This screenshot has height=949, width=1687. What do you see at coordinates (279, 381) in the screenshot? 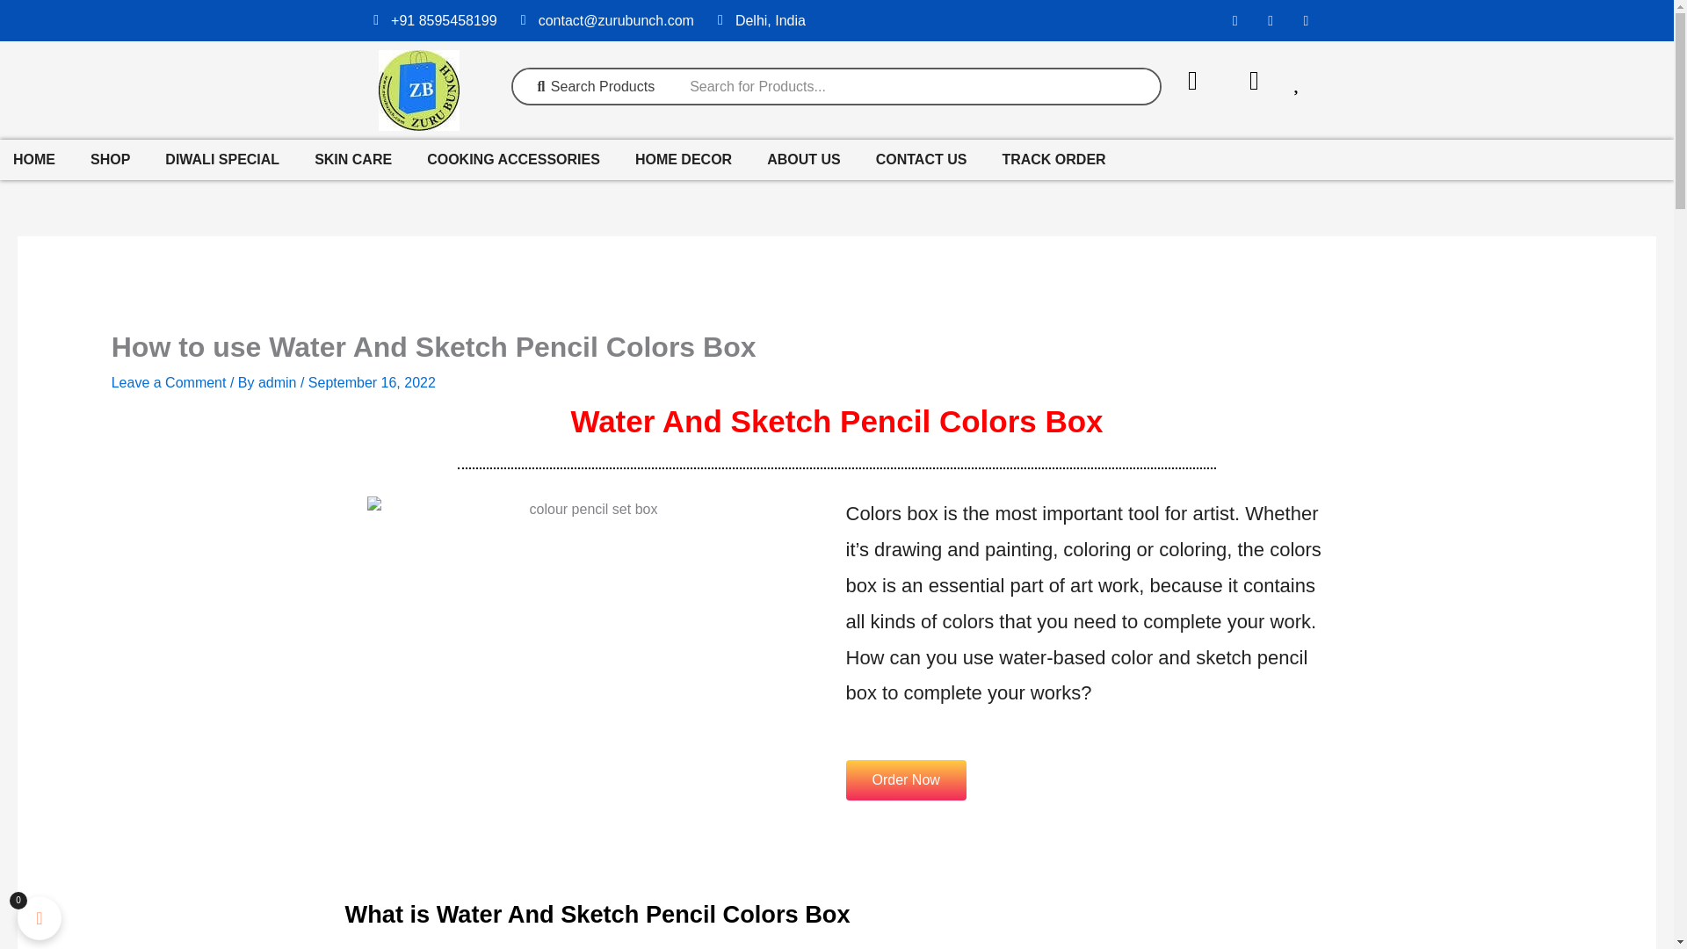
I see `View all posts by admin` at bounding box center [279, 381].